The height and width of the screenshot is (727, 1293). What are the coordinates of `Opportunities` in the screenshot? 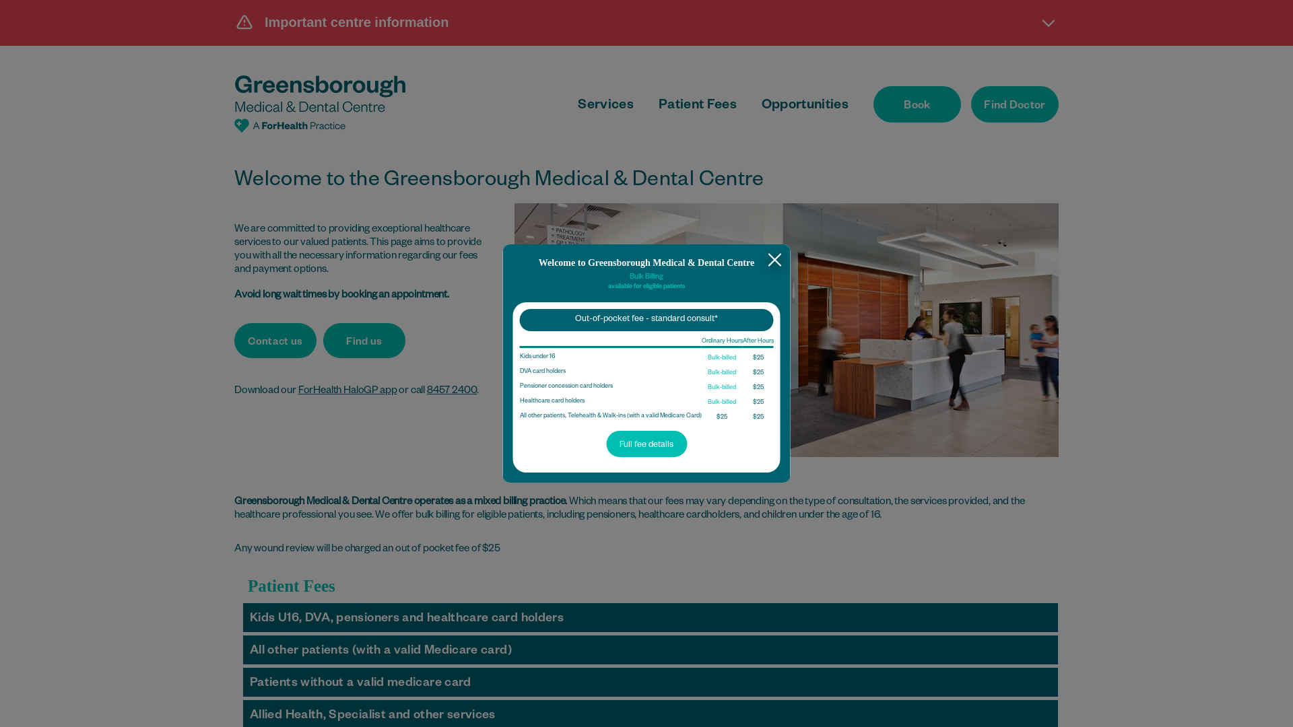 It's located at (805, 106).